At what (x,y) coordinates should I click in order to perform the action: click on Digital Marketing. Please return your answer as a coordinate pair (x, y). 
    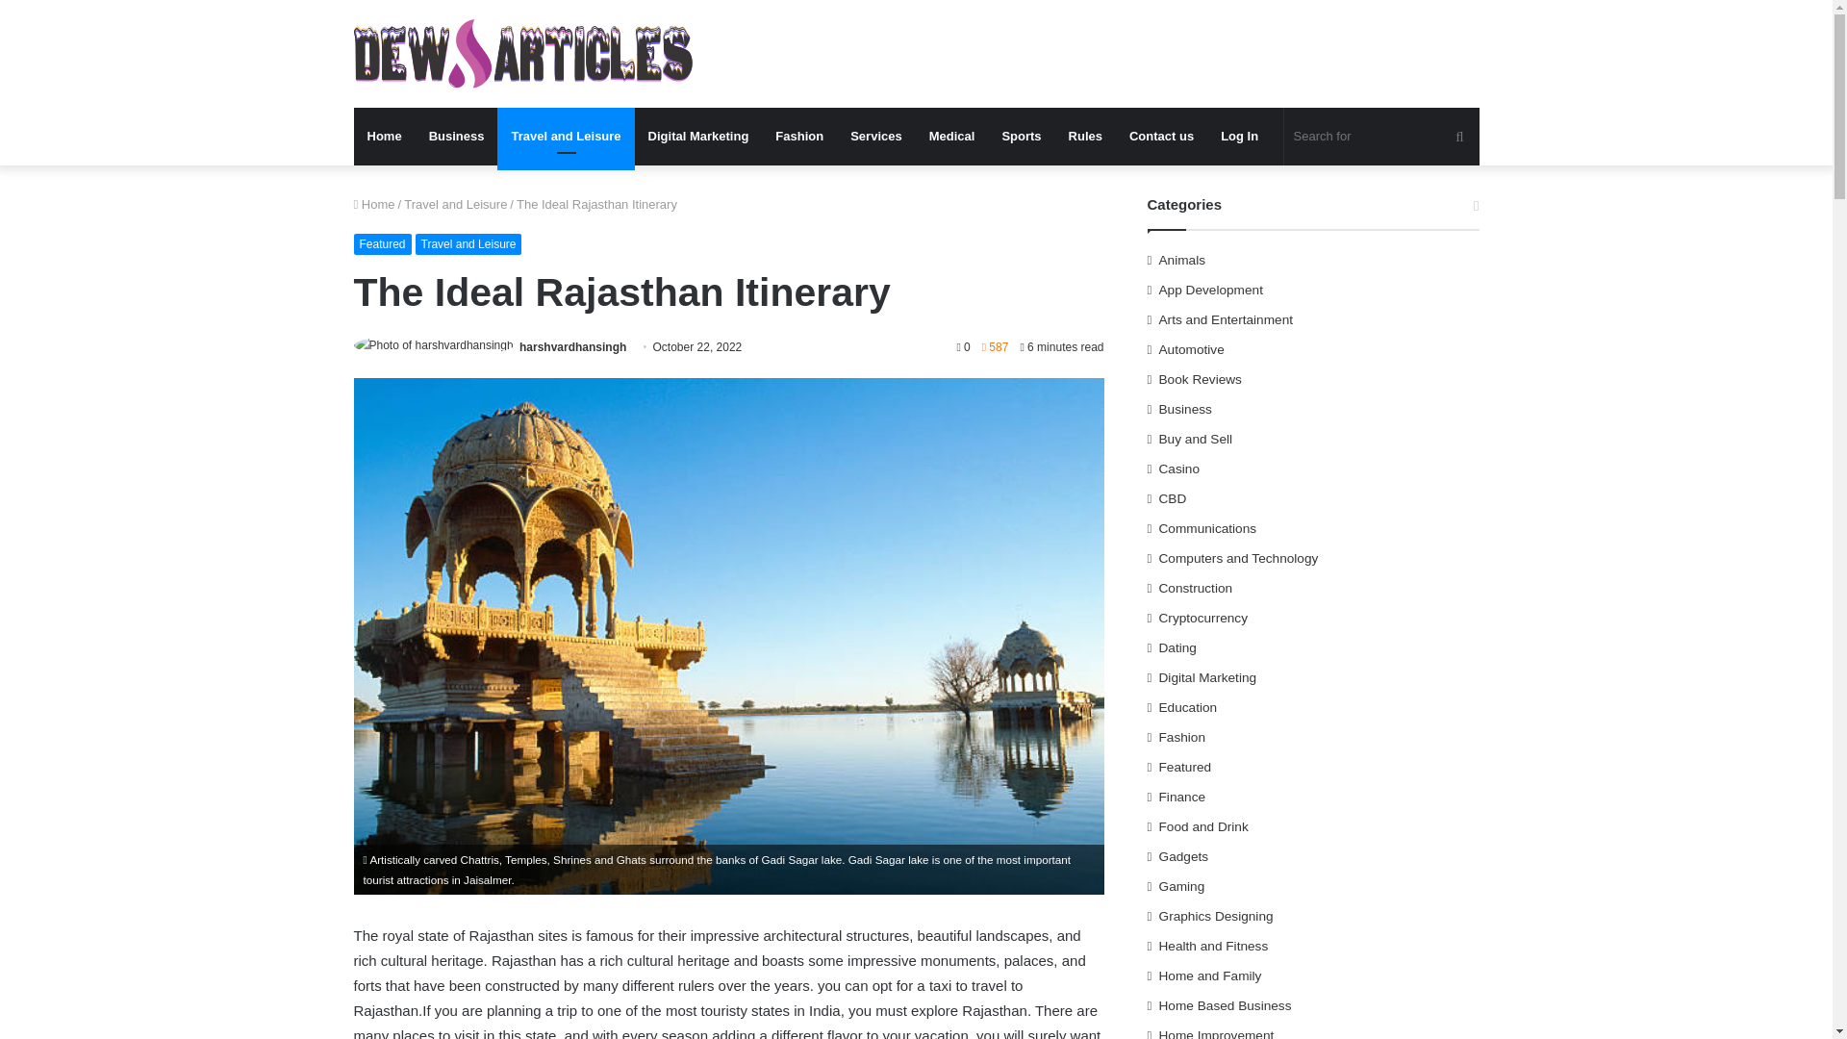
    Looking at the image, I should click on (698, 137).